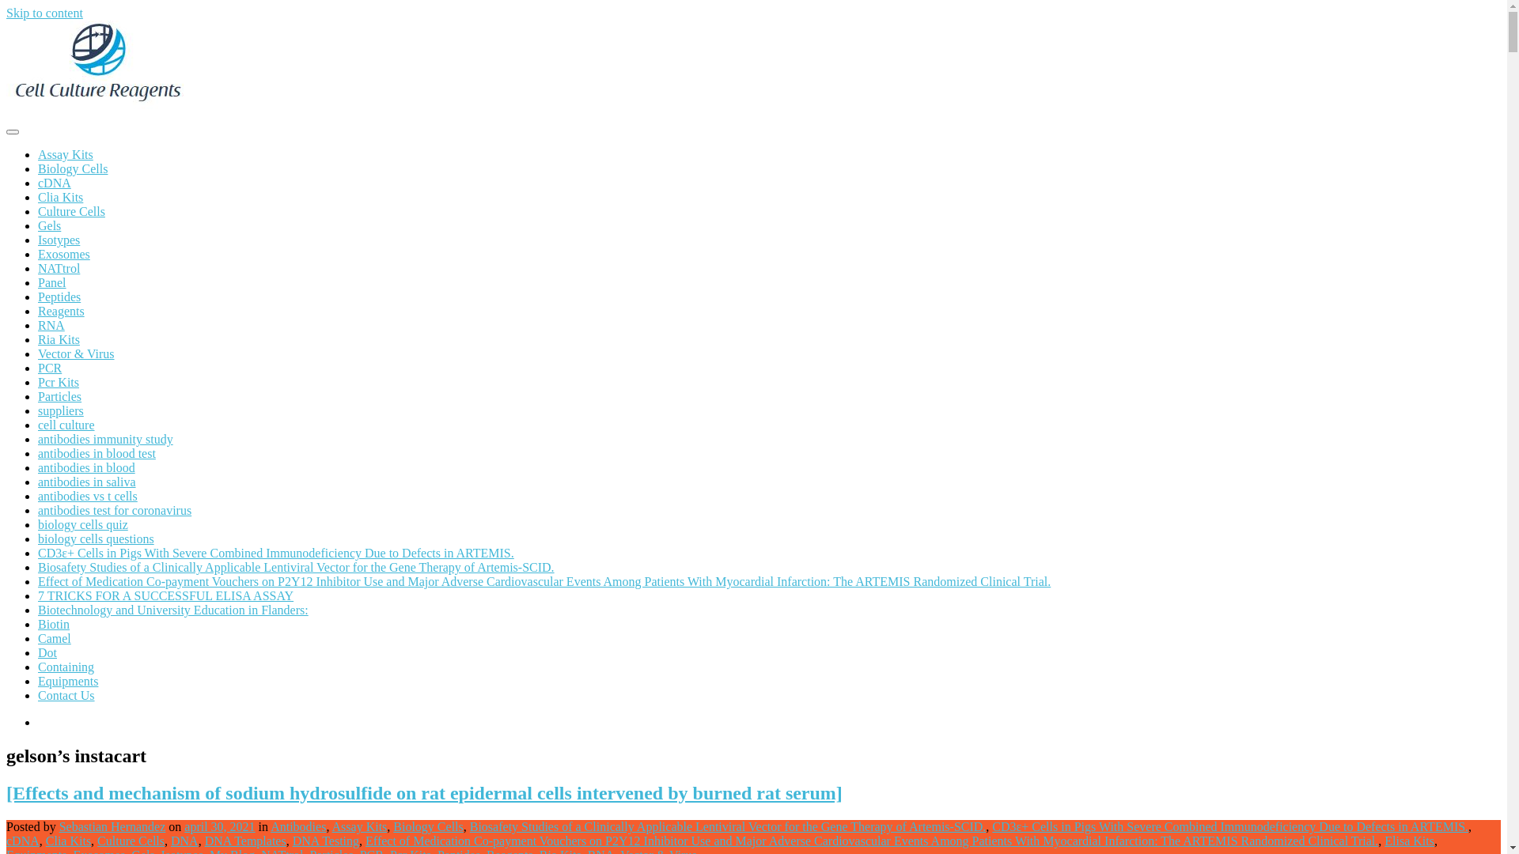 The width and height of the screenshot is (1519, 854). I want to click on Cell Culture Reagents, so click(62, 141).